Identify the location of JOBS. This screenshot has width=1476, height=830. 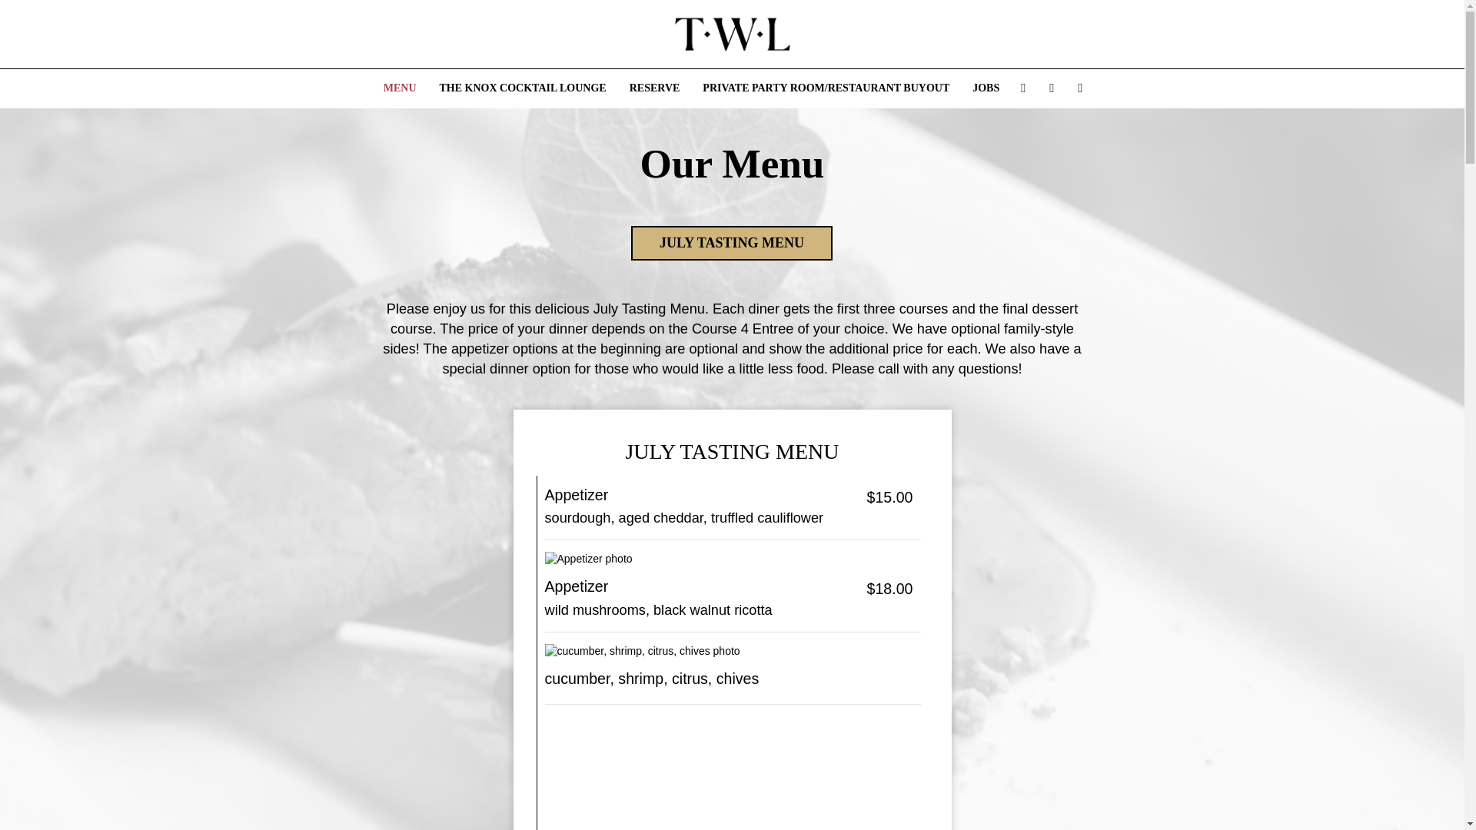
(986, 88).